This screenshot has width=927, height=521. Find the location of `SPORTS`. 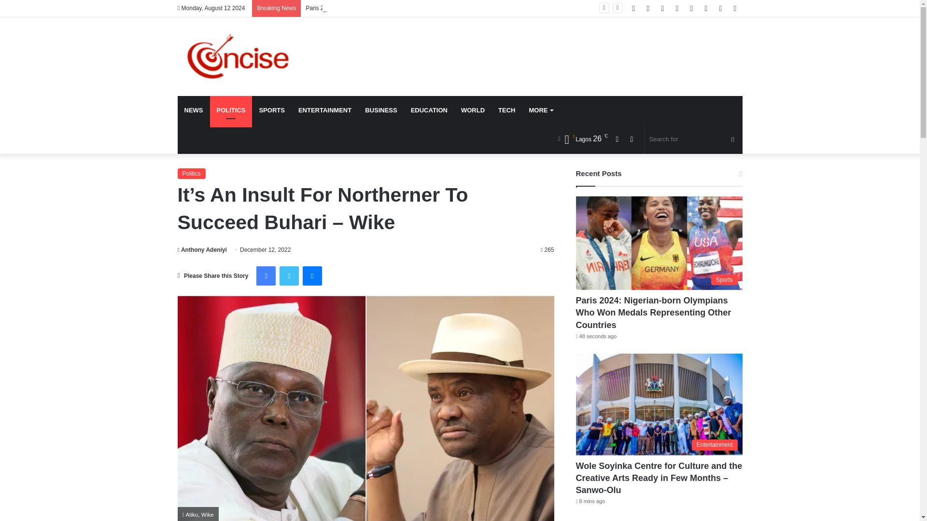

SPORTS is located at coordinates (271, 110).